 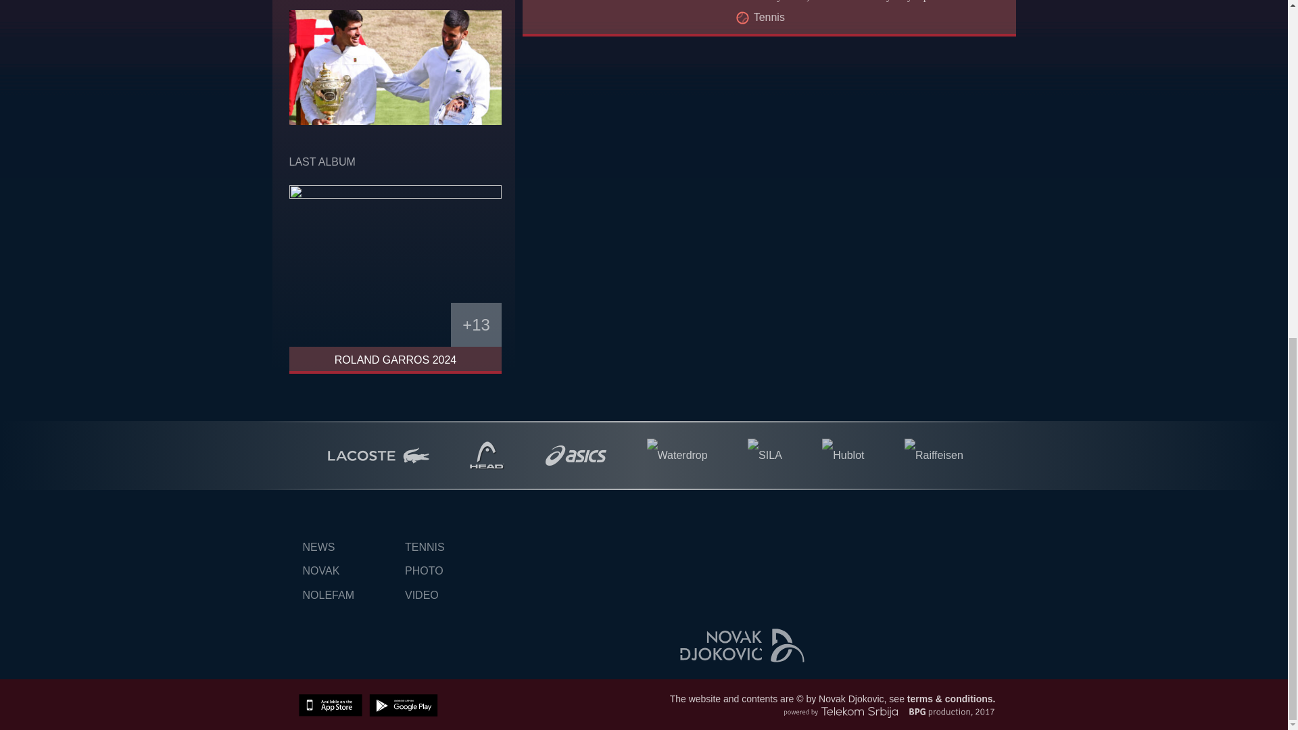 I want to click on ATP Cup groups announced, so click(x=619, y=28).